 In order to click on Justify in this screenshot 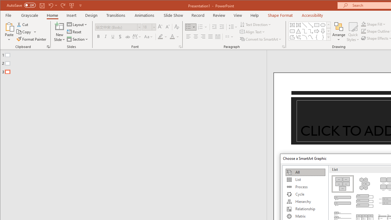, I will do `click(210, 37)`.